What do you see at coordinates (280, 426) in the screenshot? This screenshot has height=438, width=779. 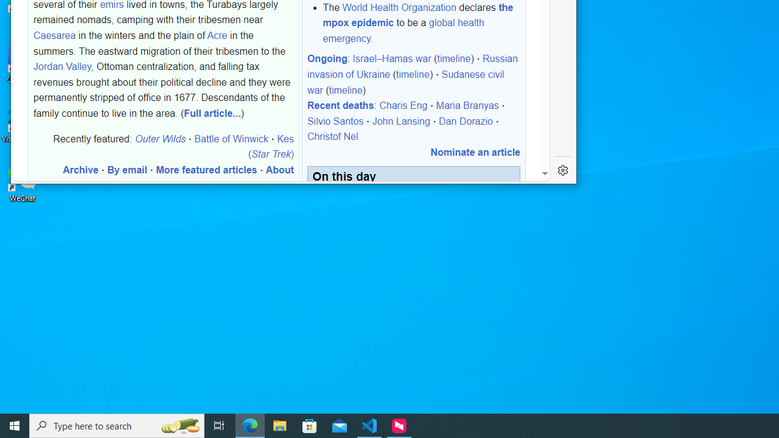 I see `File Explorer` at bounding box center [280, 426].